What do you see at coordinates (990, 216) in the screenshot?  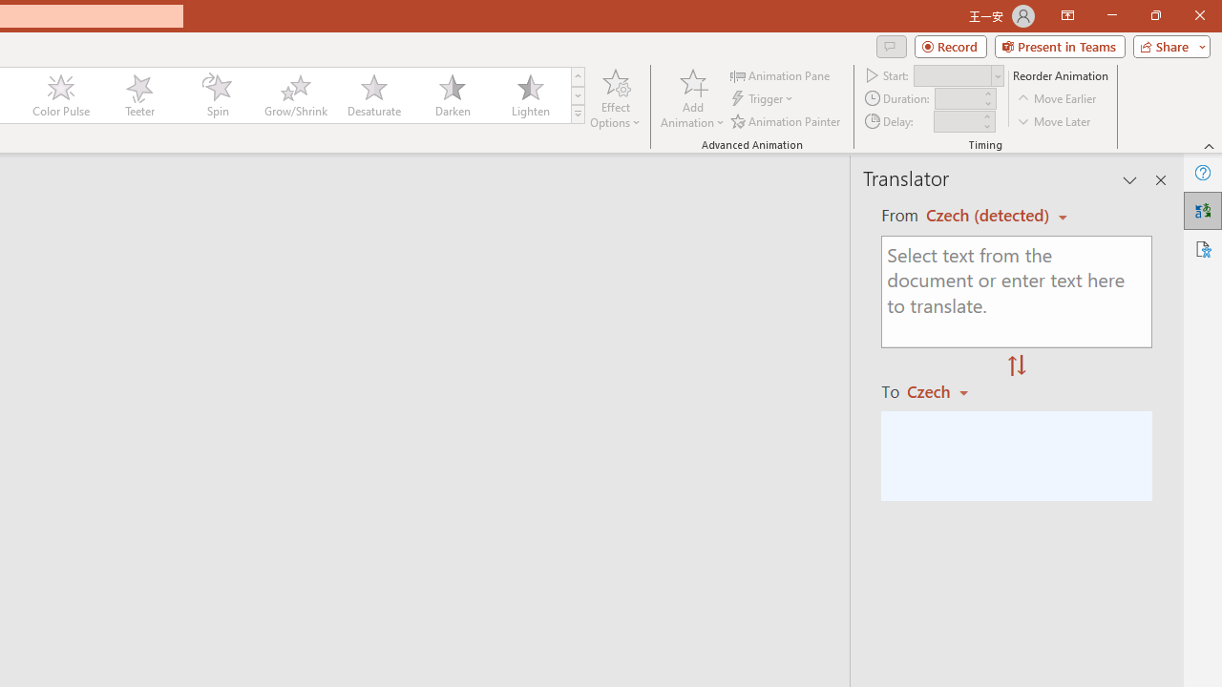 I see `Czech (detected)` at bounding box center [990, 216].